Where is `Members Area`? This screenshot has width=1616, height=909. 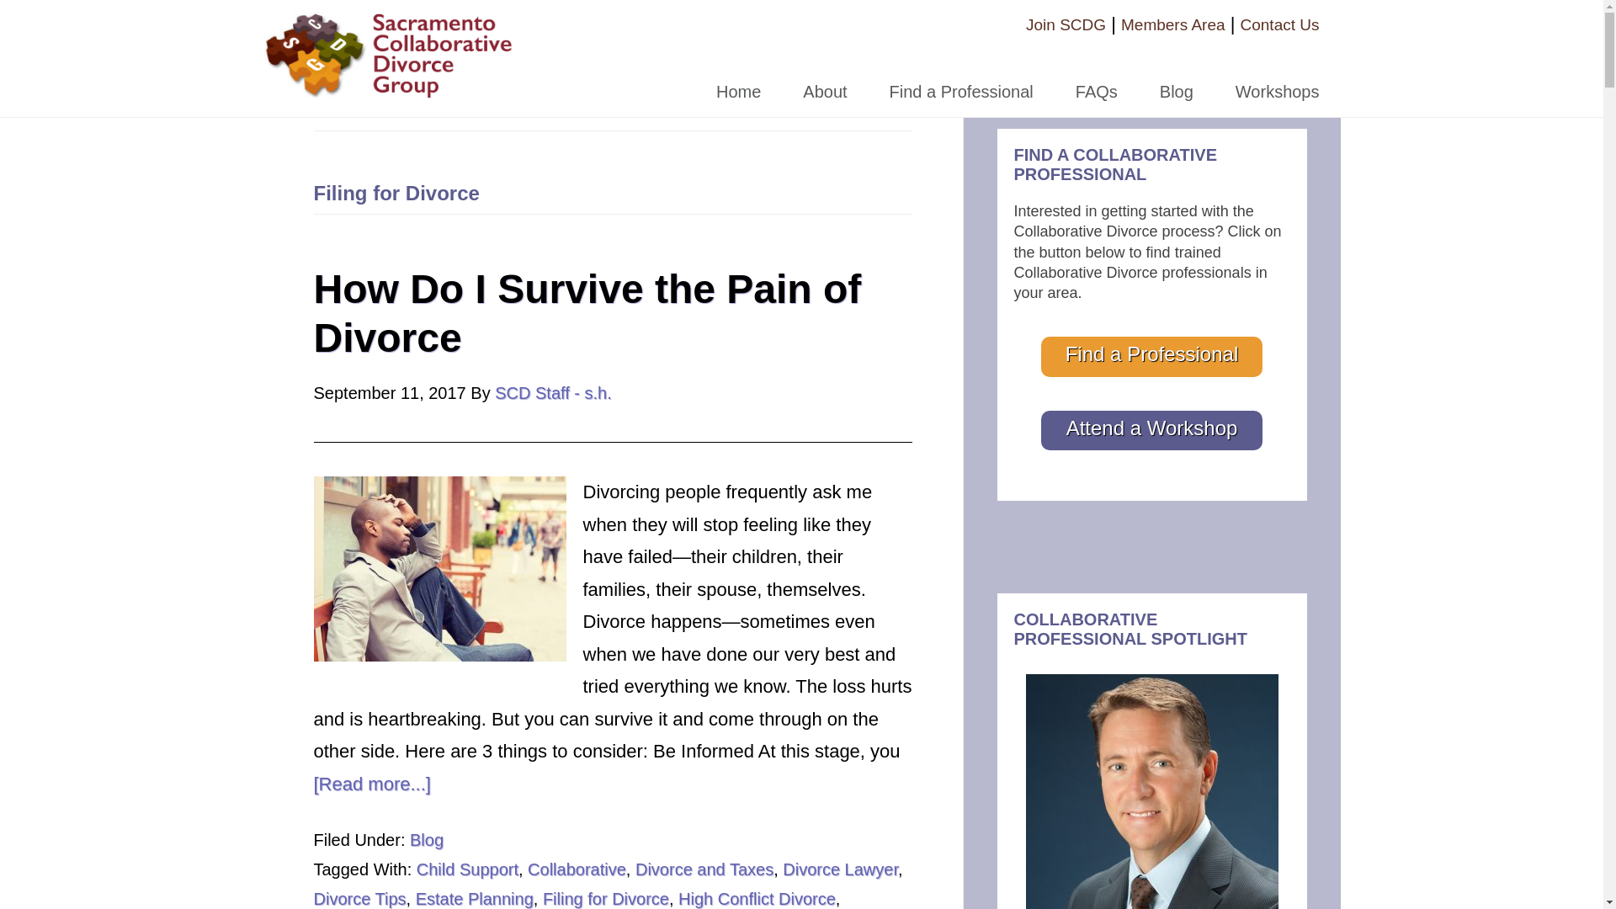 Members Area is located at coordinates (1173, 24).